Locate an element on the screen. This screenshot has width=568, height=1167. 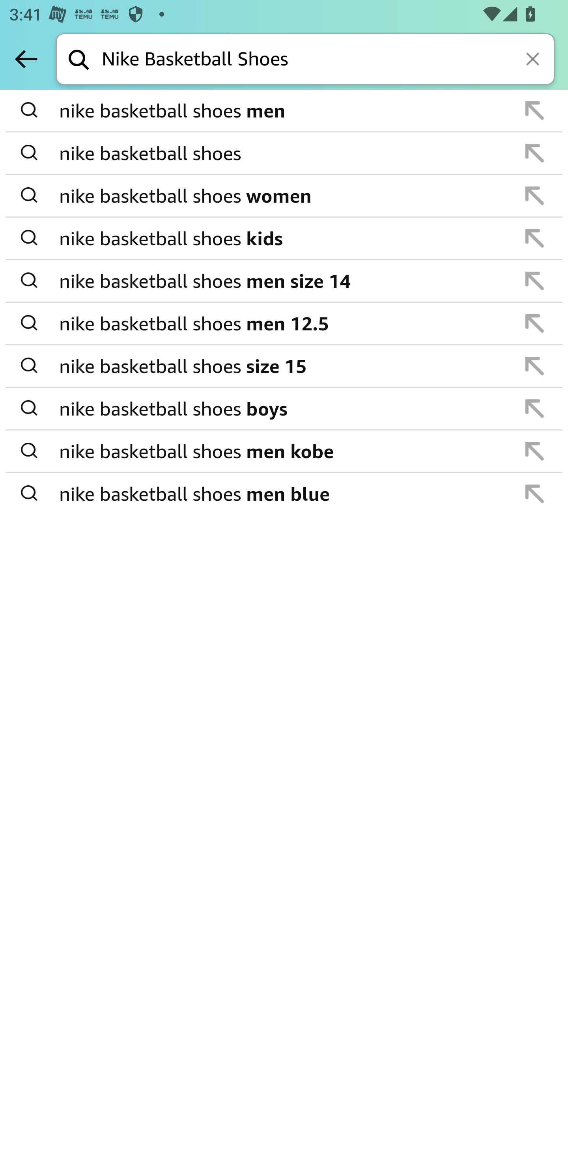
Nike Basketball Shoes is located at coordinates (328, 60).